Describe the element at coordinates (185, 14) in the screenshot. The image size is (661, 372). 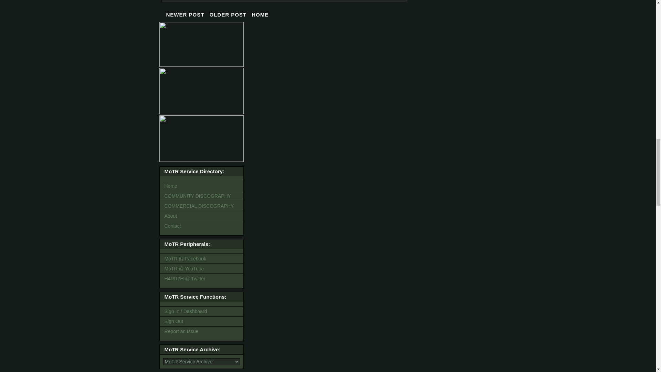
I see `NEWER POST` at that location.